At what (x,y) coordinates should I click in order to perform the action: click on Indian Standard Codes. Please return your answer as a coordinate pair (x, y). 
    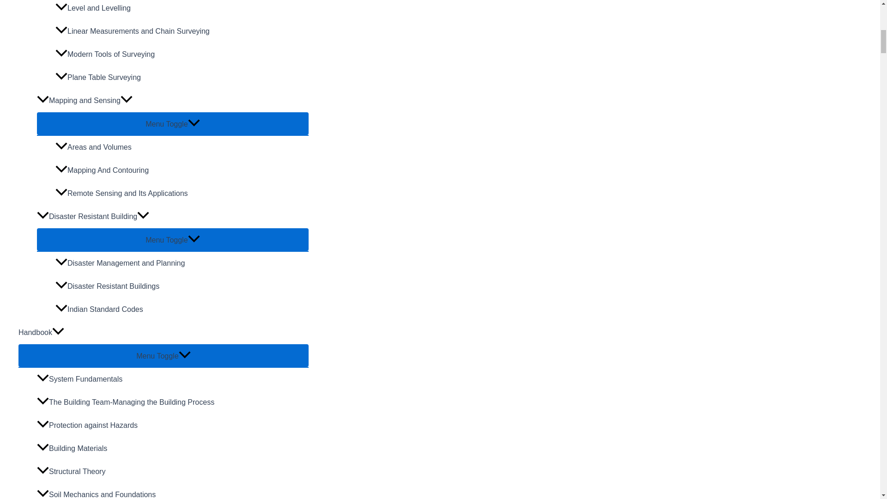
    Looking at the image, I should click on (182, 310).